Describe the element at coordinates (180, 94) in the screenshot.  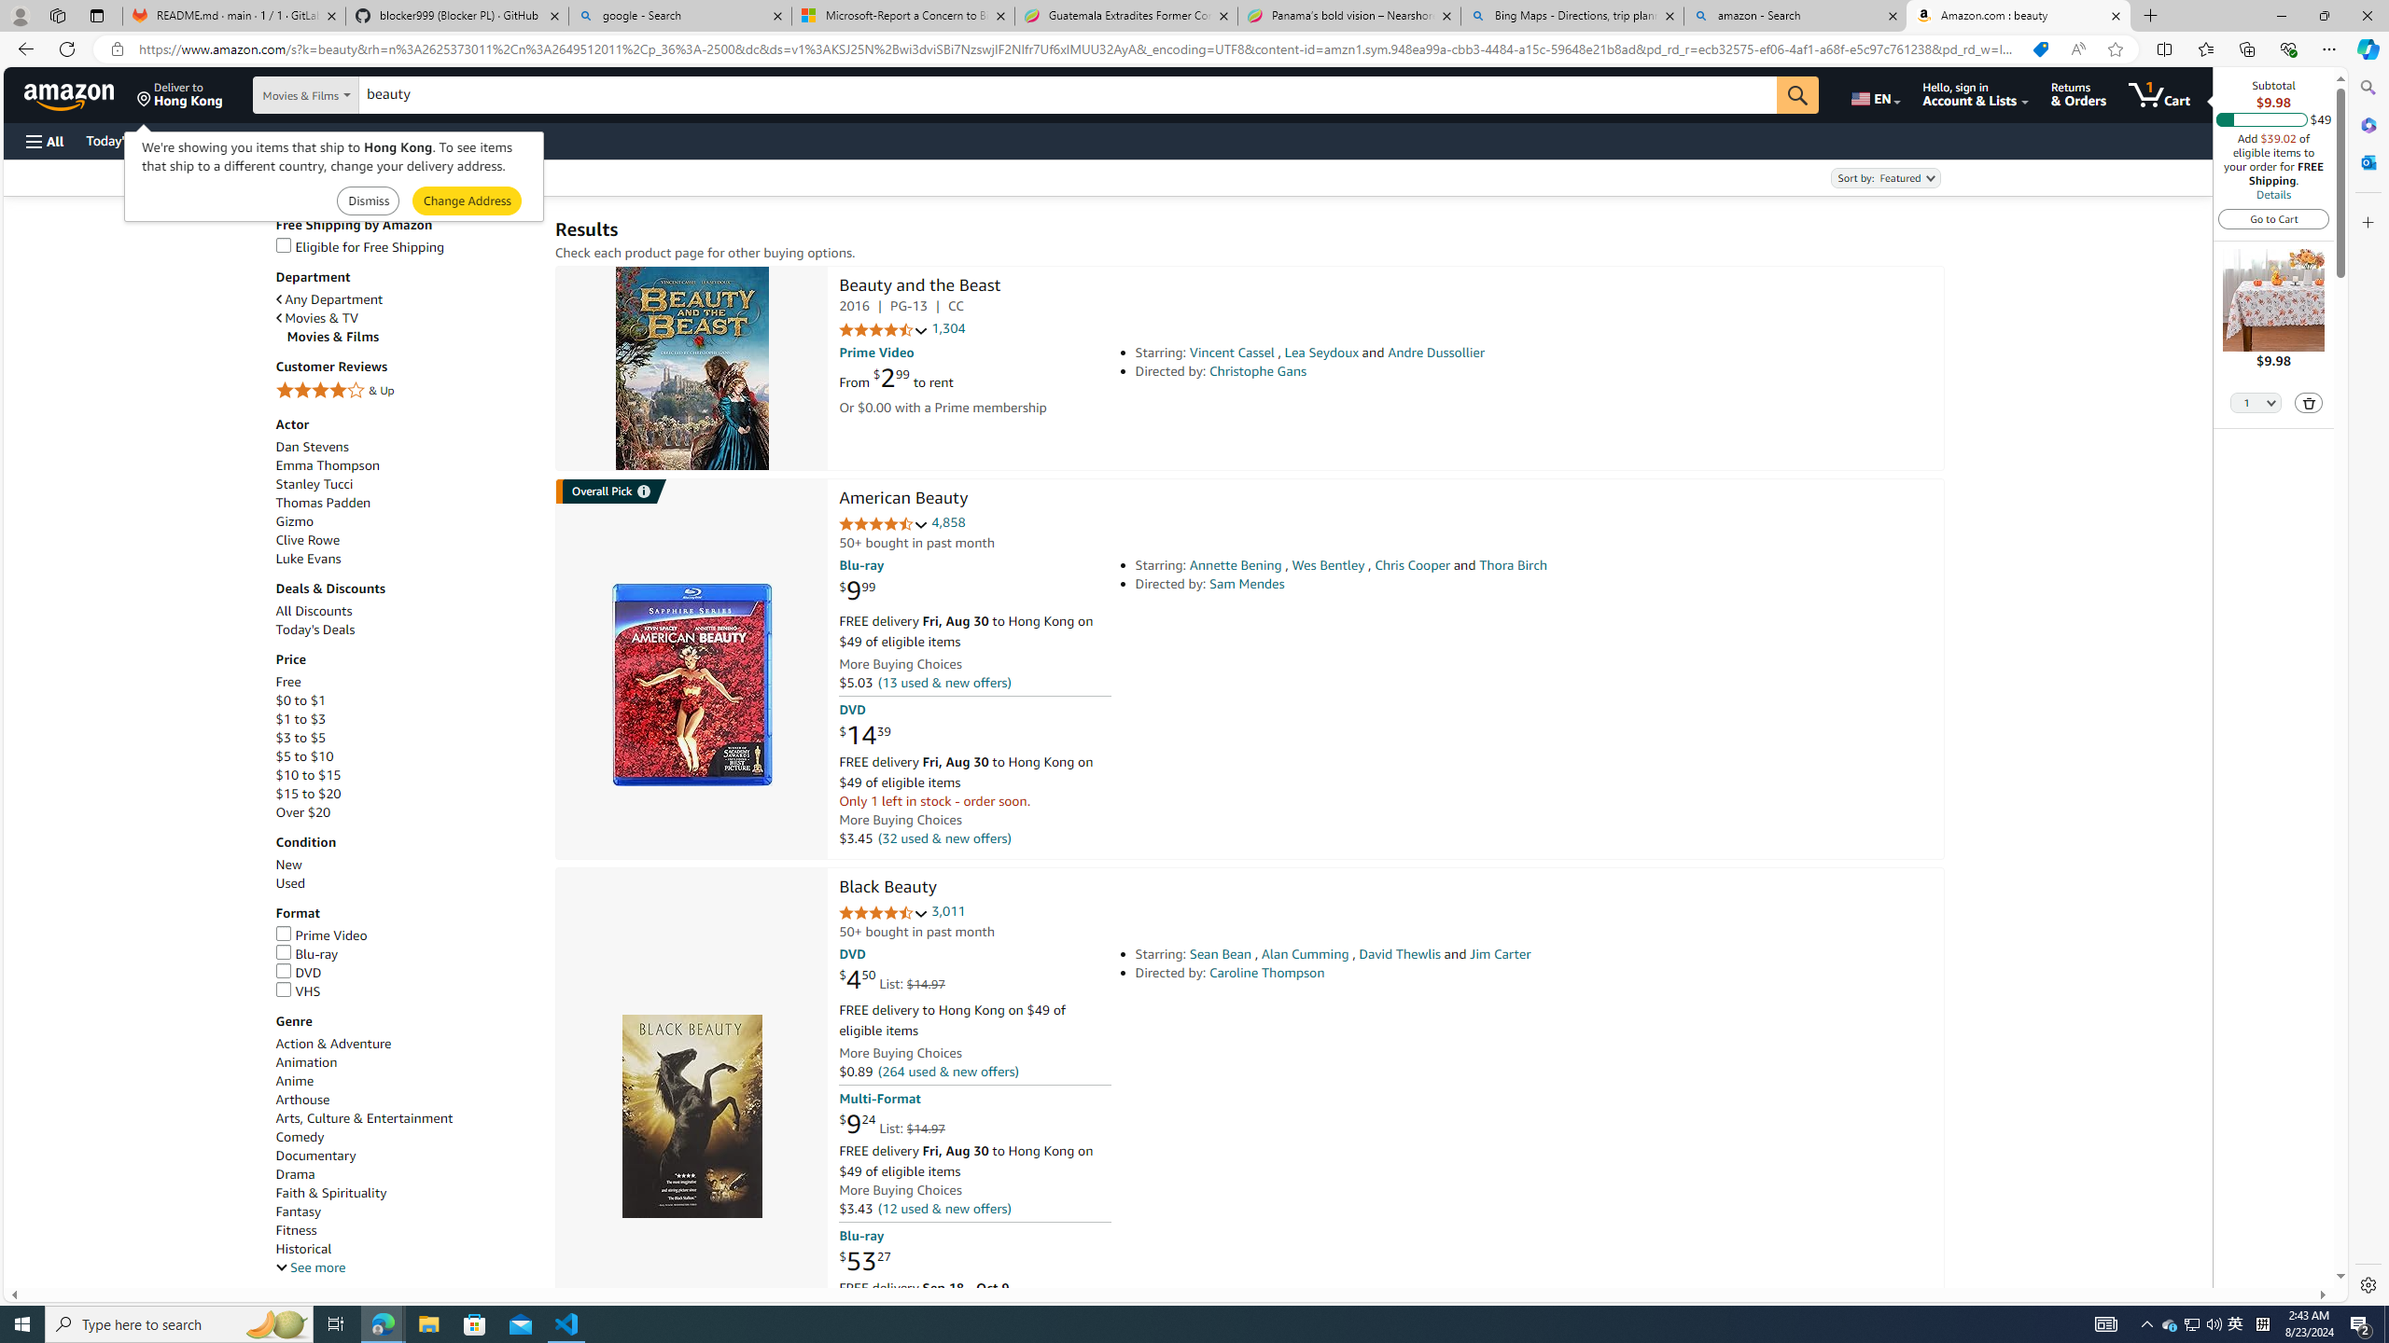
I see `Deliver to Hong Kong` at that location.